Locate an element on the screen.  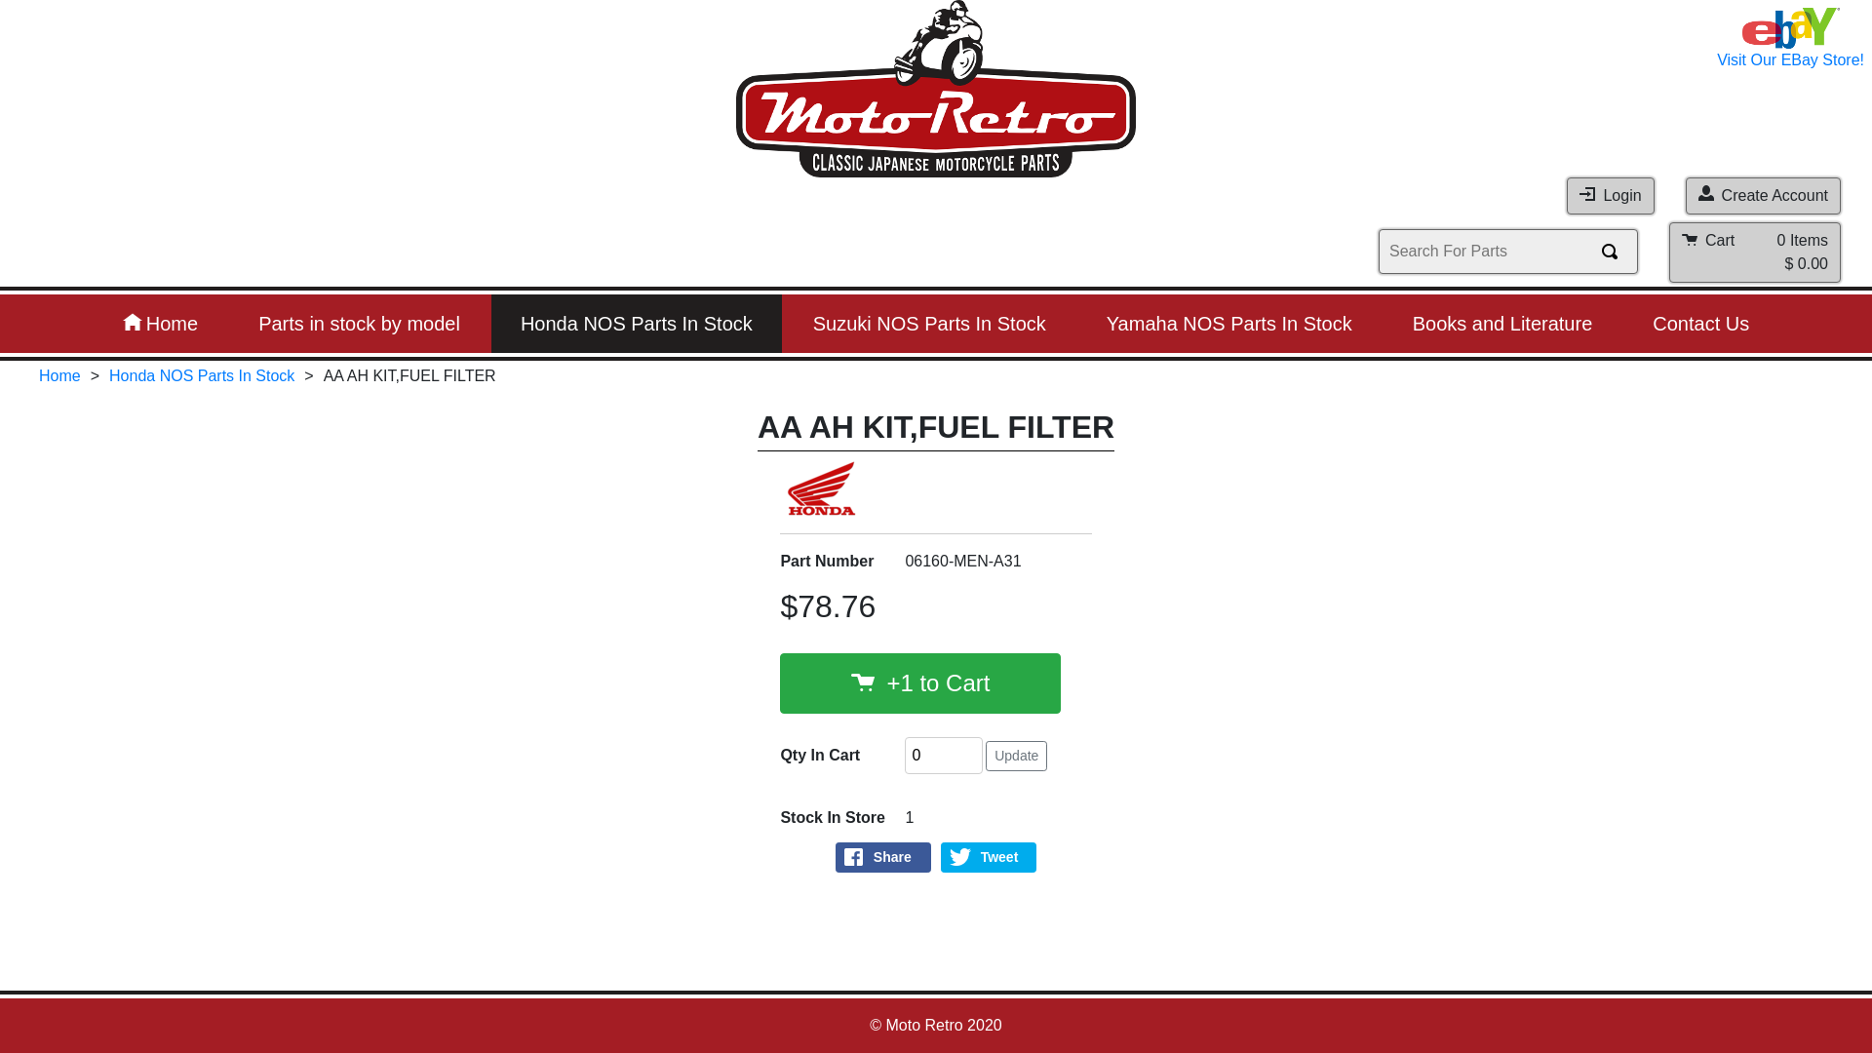
Parts in stock by model is located at coordinates (359, 324).